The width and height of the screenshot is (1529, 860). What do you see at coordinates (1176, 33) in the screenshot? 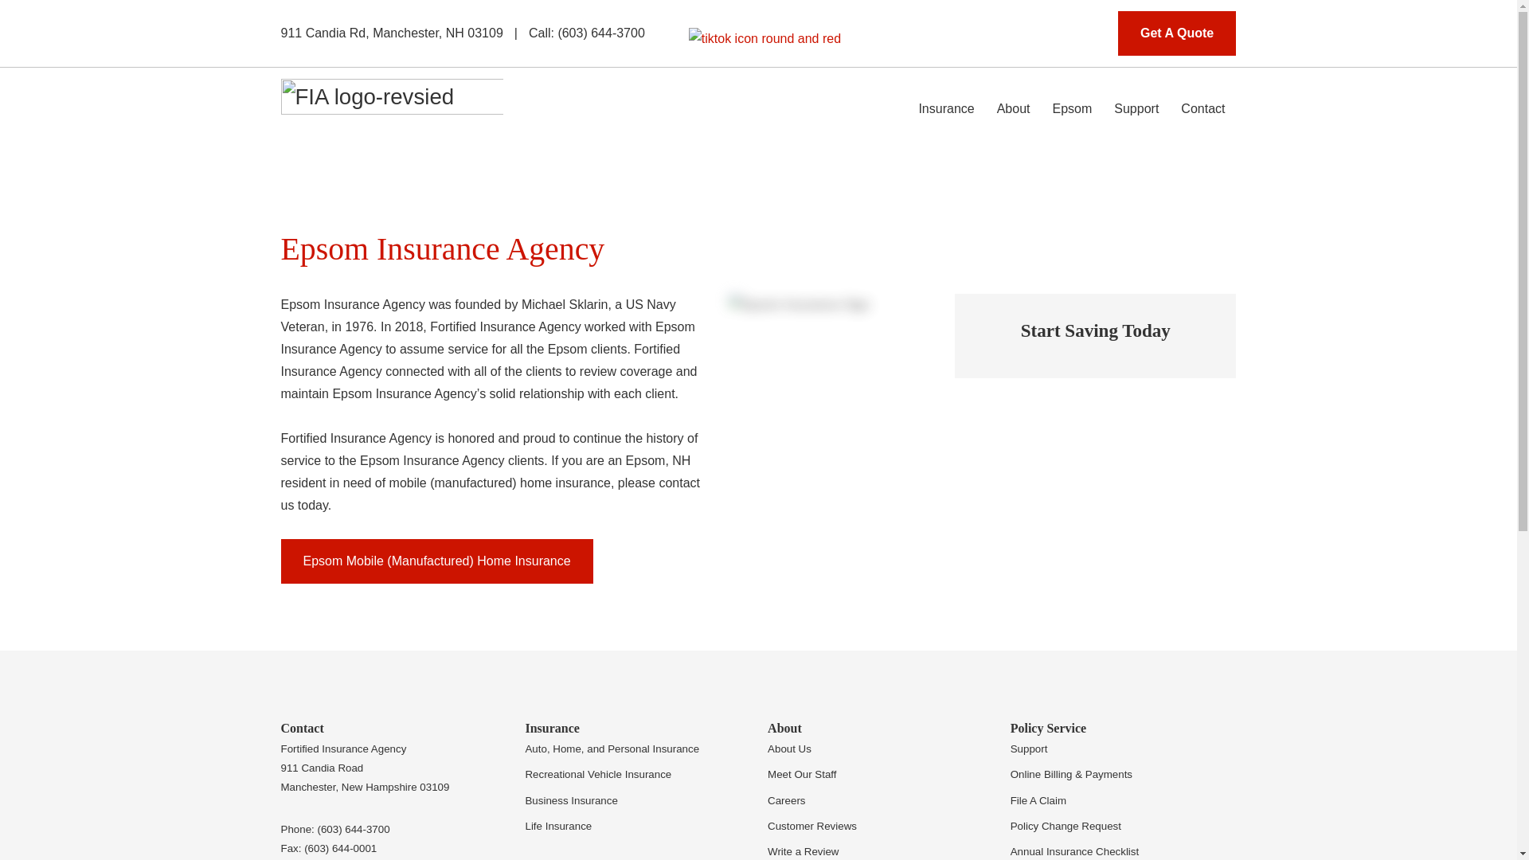
I see `Get A Quote` at bounding box center [1176, 33].